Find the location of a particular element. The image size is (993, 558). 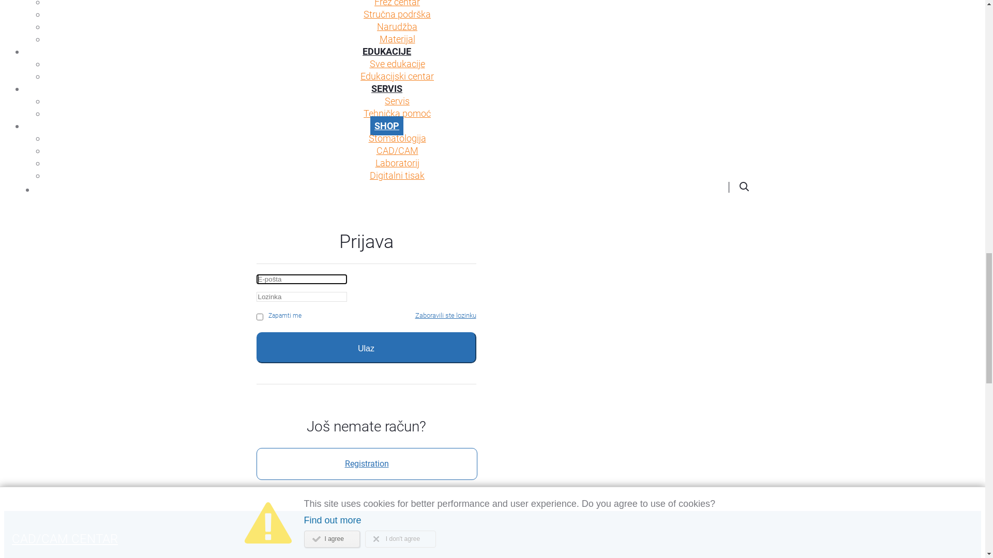

Rotacijski instrumenti is located at coordinates (397, 397).